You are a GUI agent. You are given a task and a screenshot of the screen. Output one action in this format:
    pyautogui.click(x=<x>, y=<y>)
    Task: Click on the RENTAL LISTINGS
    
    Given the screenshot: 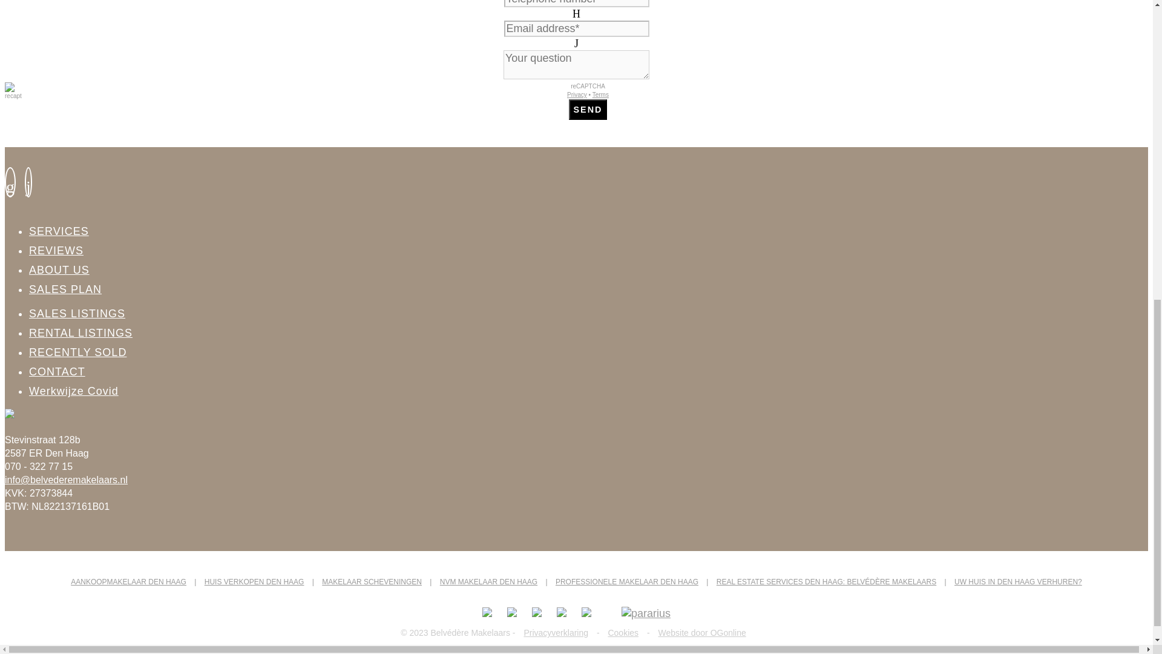 What is the action you would take?
    pyautogui.click(x=80, y=333)
    